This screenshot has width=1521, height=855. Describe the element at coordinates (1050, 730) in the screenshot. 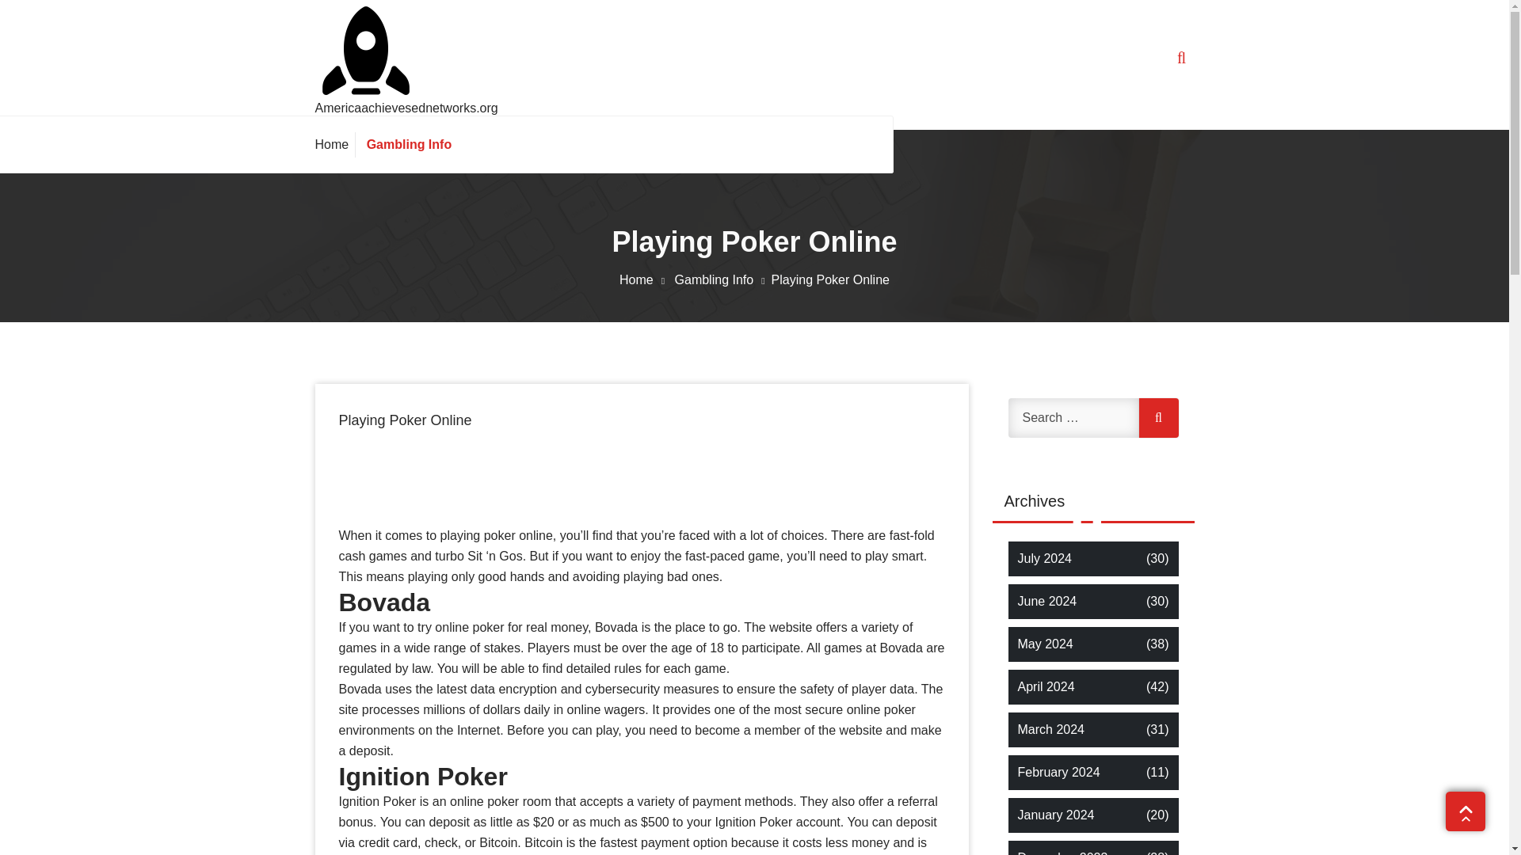

I see `March 2024` at that location.